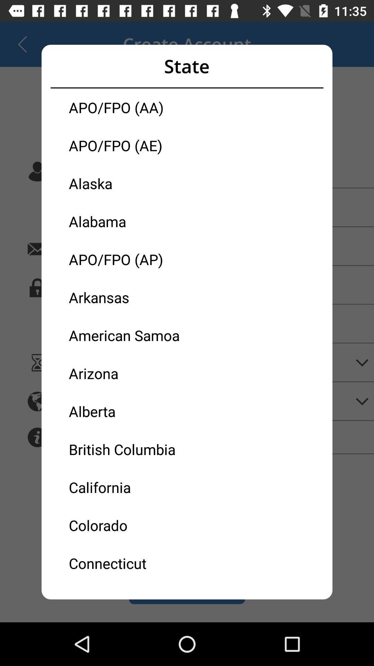 This screenshot has height=666, width=374. What do you see at coordinates (128, 373) in the screenshot?
I see `click item below the american samoa` at bounding box center [128, 373].